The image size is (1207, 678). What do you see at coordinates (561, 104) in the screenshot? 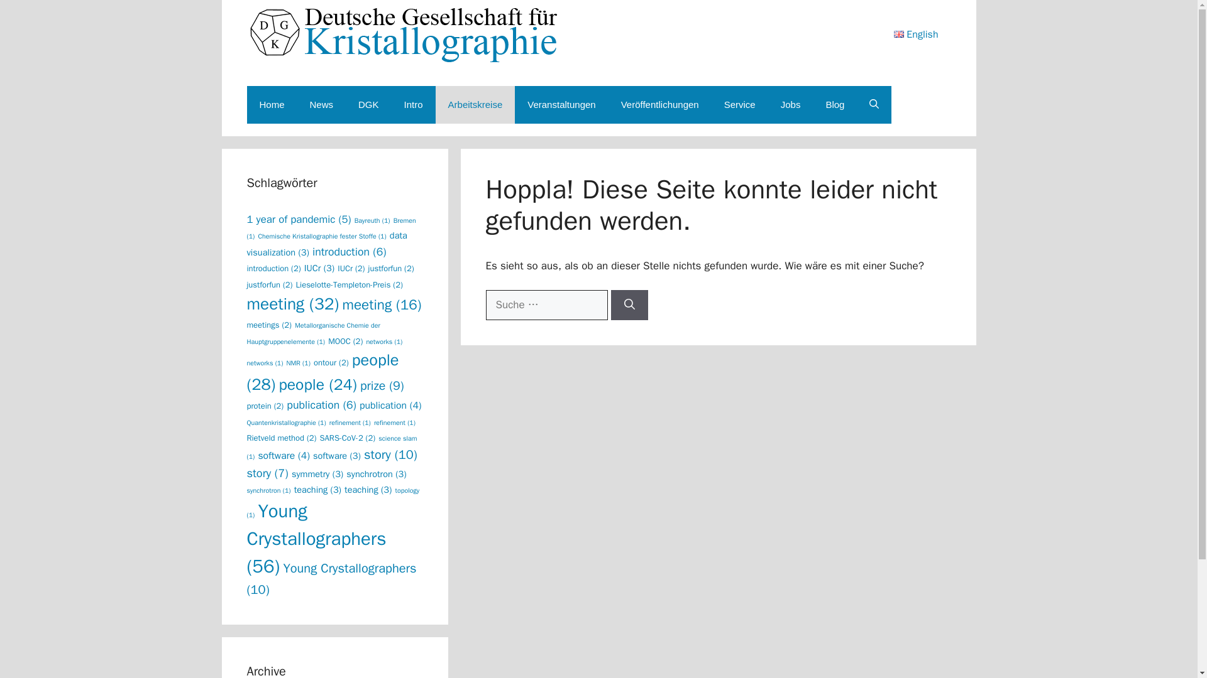
I see `Veranstaltungen` at bounding box center [561, 104].